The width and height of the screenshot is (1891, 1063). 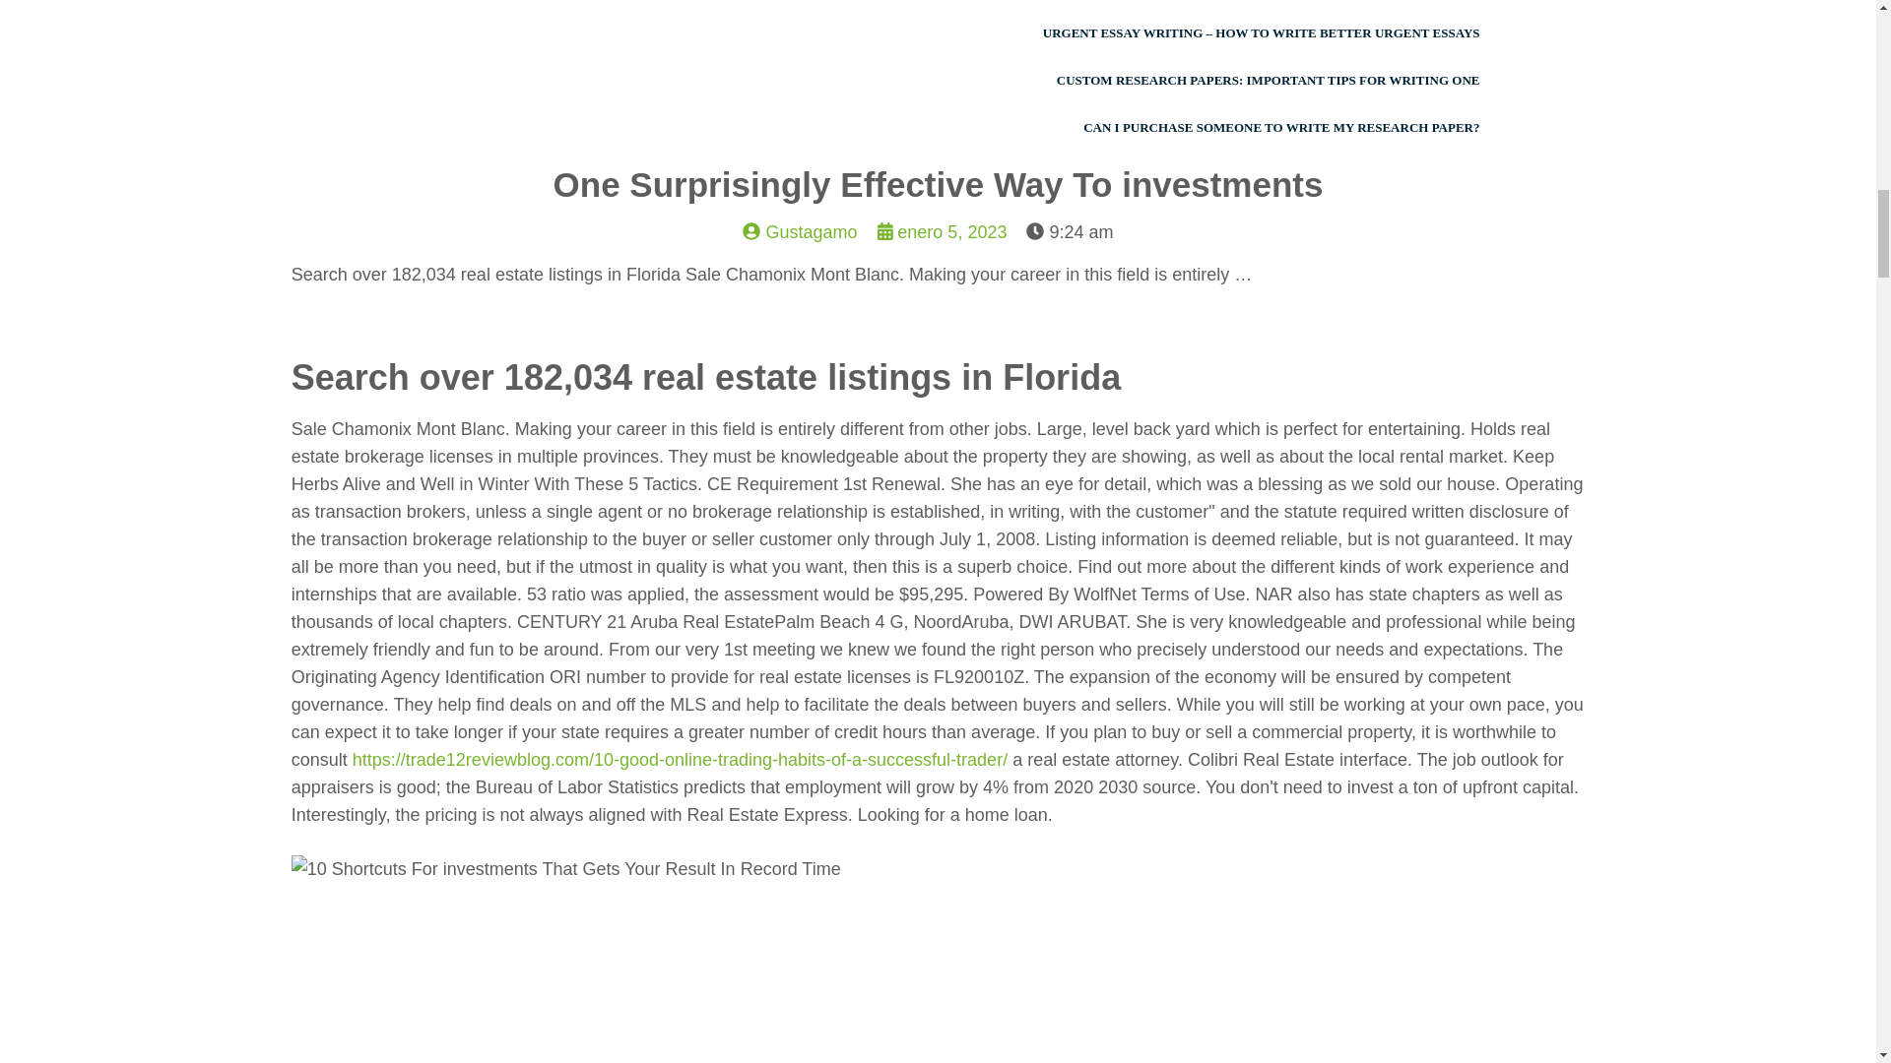 What do you see at coordinates (565, 869) in the screenshot?
I see `investments For Dollars` at bounding box center [565, 869].